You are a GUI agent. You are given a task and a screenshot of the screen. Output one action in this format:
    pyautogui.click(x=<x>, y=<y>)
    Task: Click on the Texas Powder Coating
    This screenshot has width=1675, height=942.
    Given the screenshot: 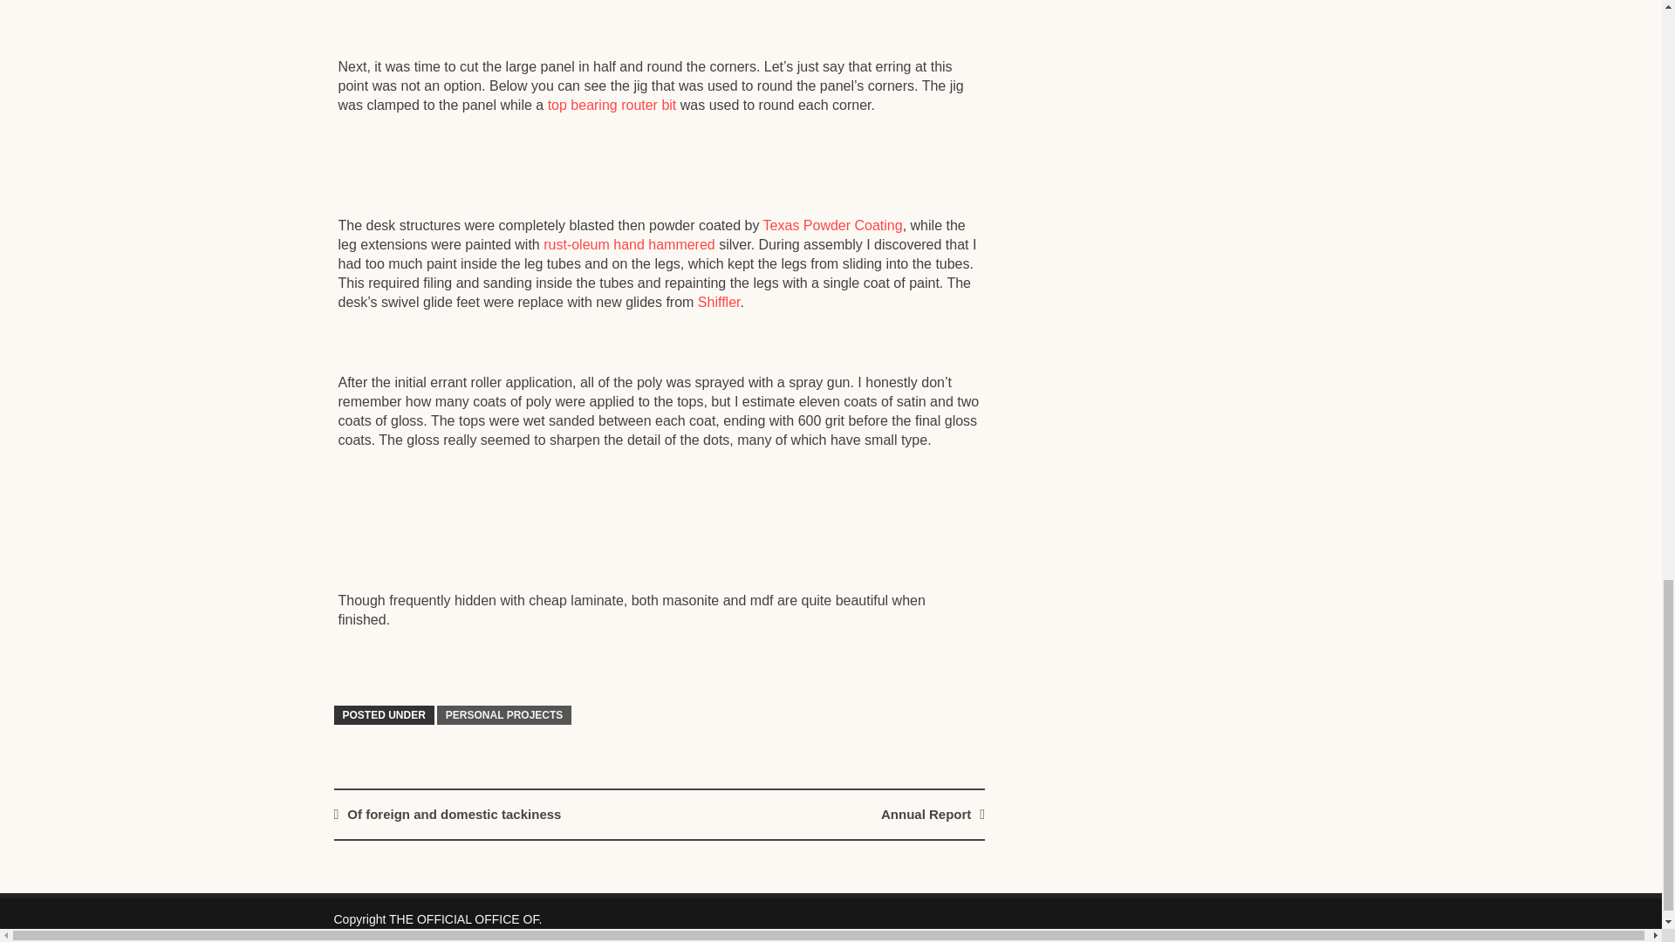 What is the action you would take?
    pyautogui.click(x=832, y=225)
    